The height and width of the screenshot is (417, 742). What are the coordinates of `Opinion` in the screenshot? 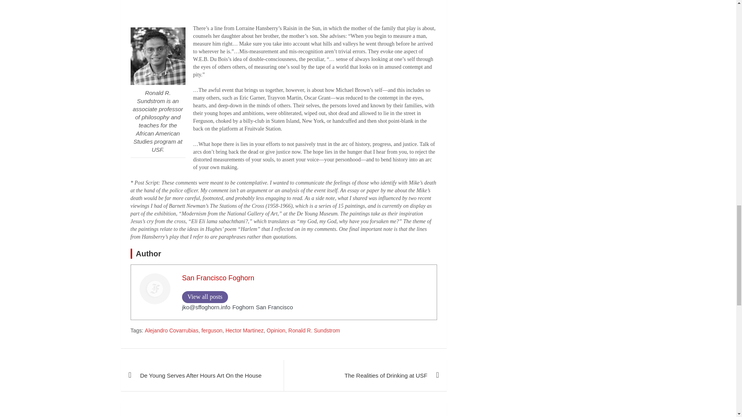 It's located at (276, 331).